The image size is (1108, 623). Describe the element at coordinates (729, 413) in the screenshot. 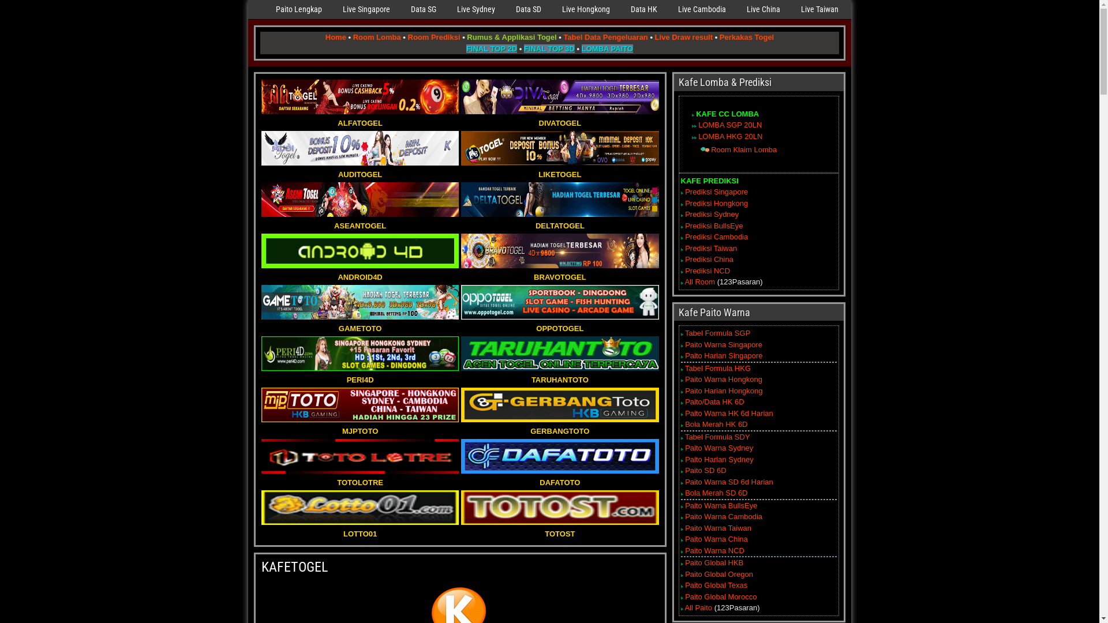

I see `Paito Warna HK 6d Harian` at that location.